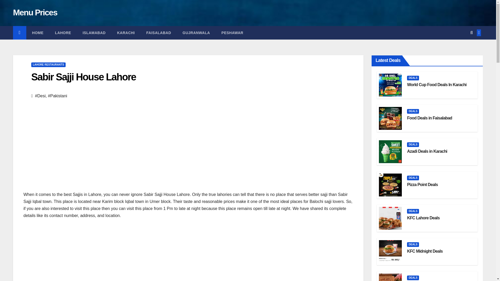 This screenshot has width=500, height=281. Describe the element at coordinates (159, 33) in the screenshot. I see `FAISALABAD` at that location.